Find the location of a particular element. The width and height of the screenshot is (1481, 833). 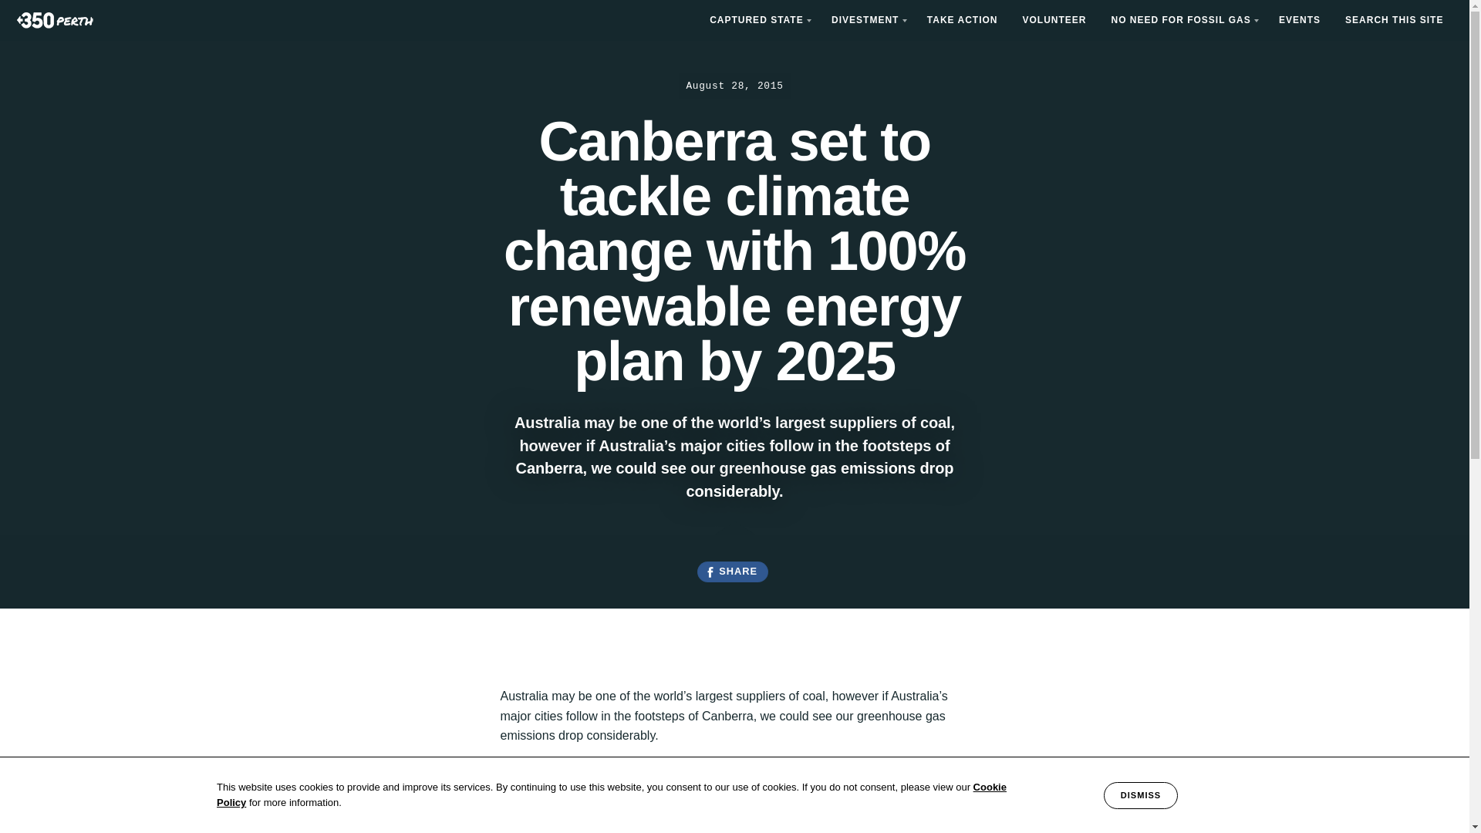

NO NEED FOR FOSSIL GAS is located at coordinates (1182, 20).